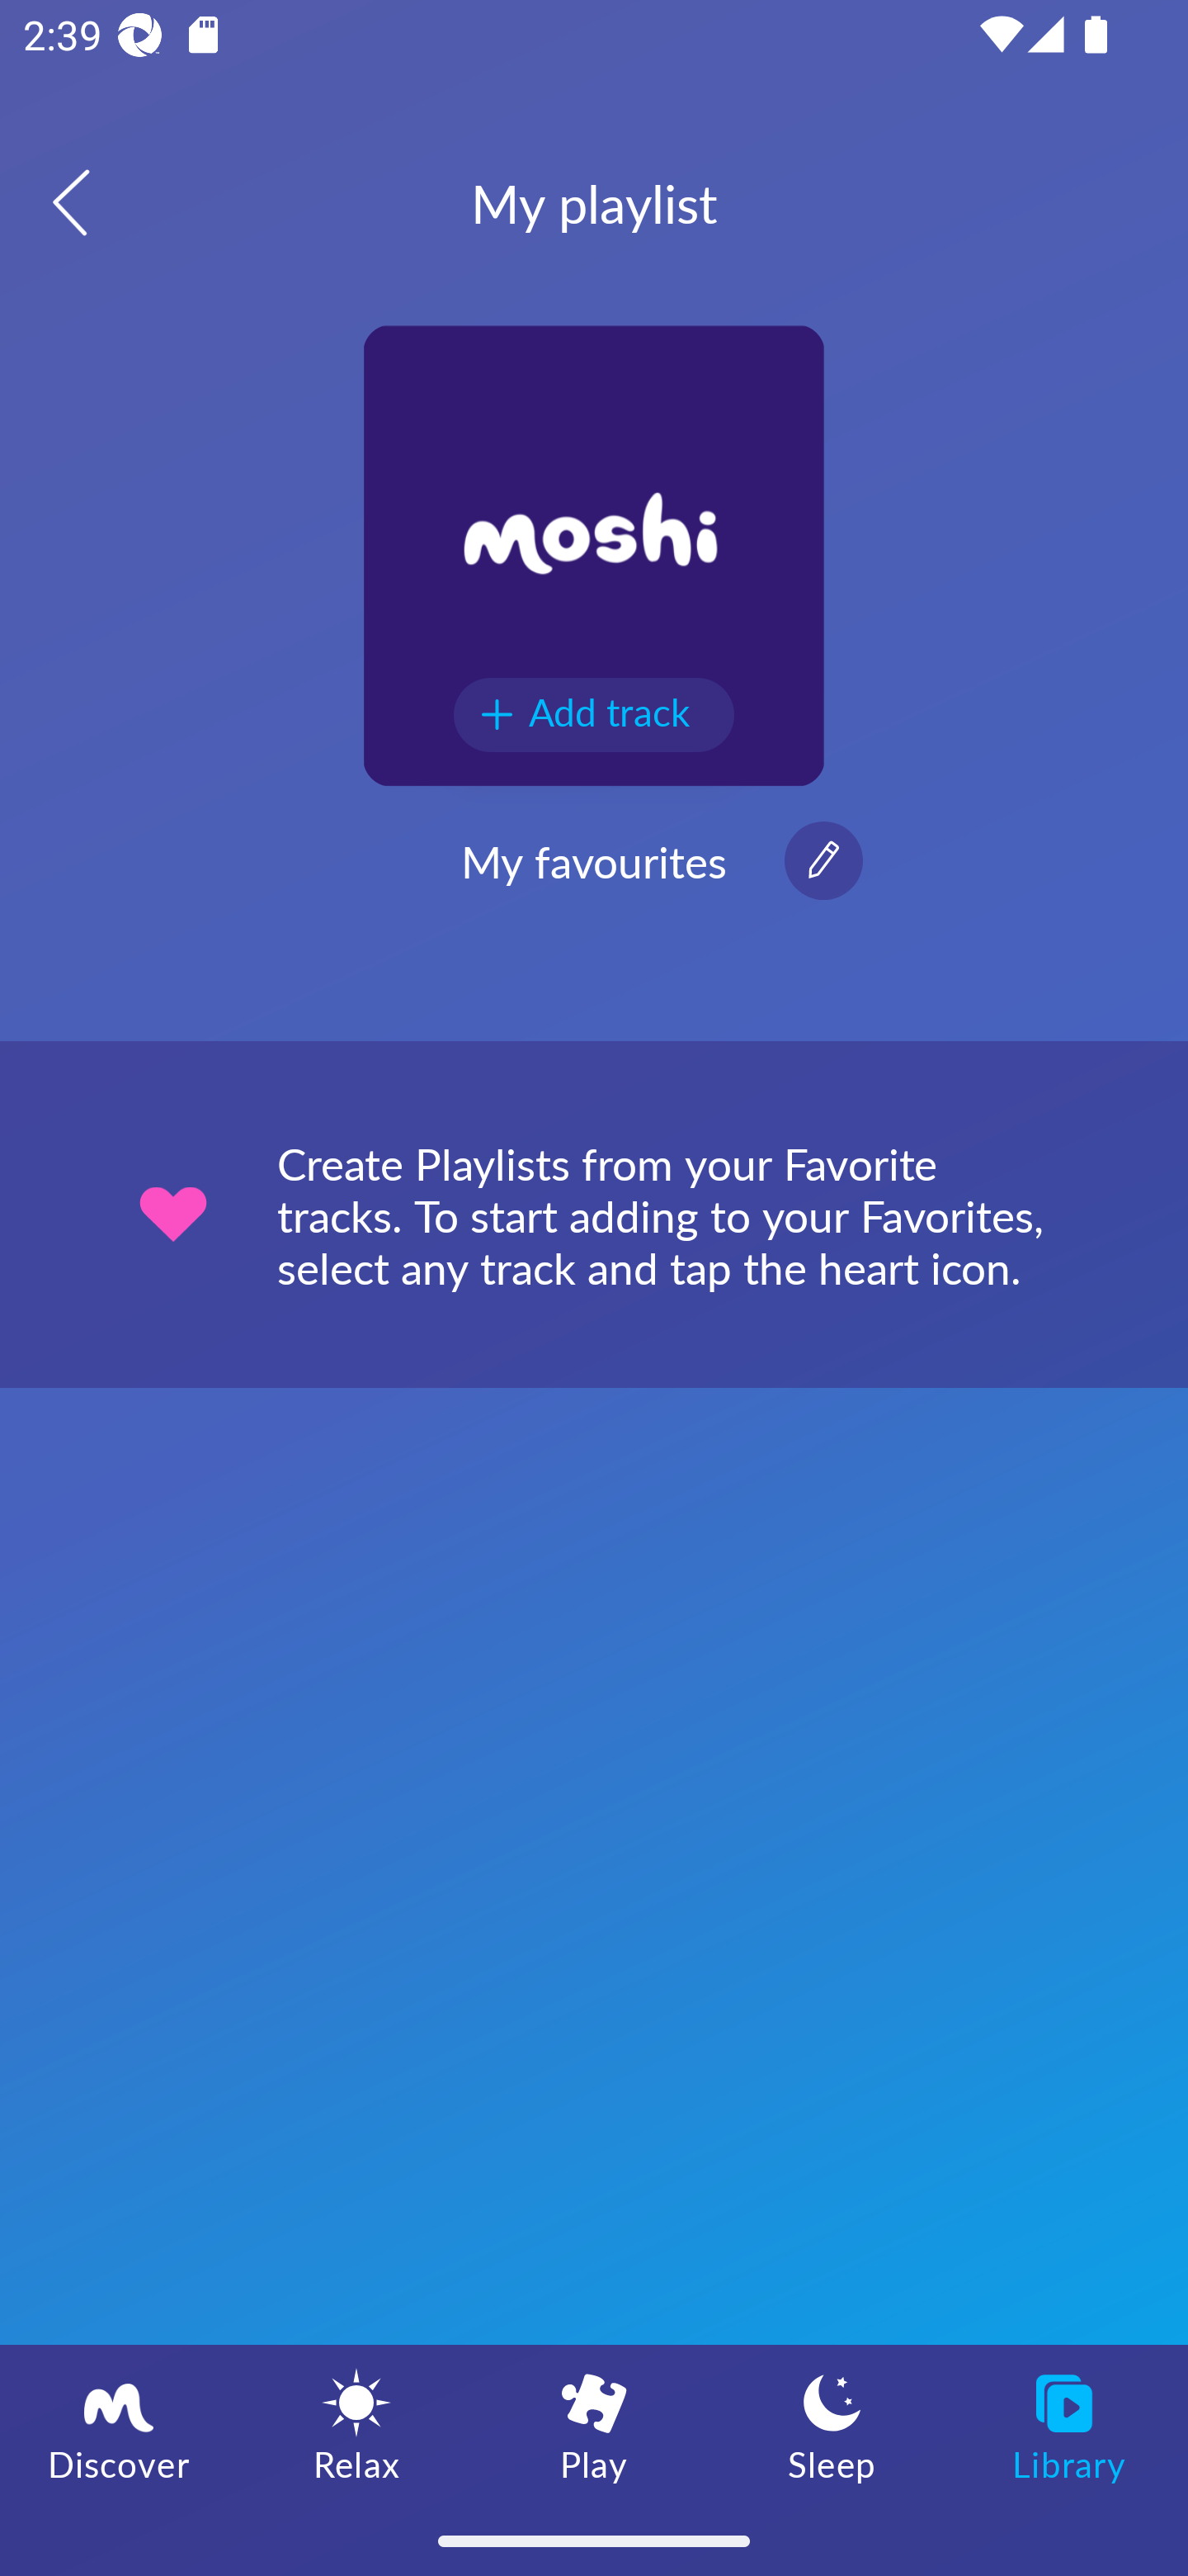 The width and height of the screenshot is (1188, 2576). Describe the element at coordinates (356, 2425) in the screenshot. I see `Relax` at that location.